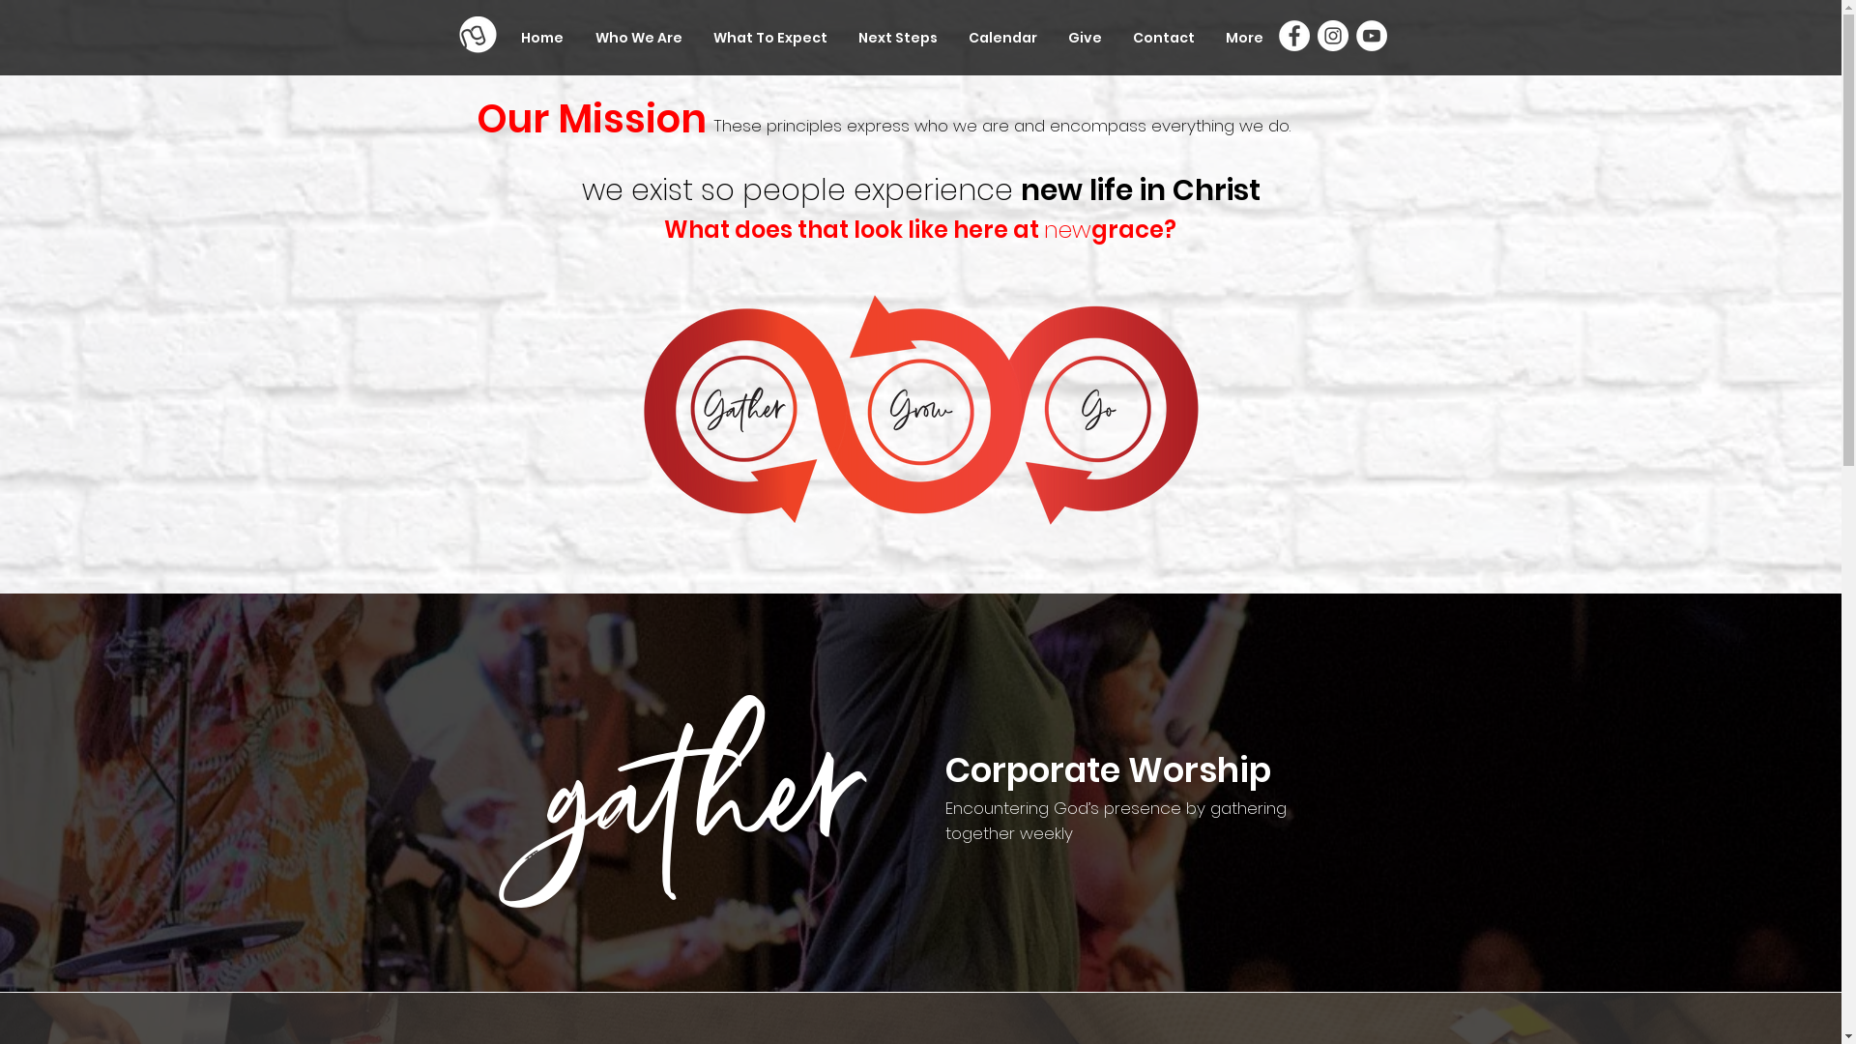  I want to click on Home, so click(541, 38).